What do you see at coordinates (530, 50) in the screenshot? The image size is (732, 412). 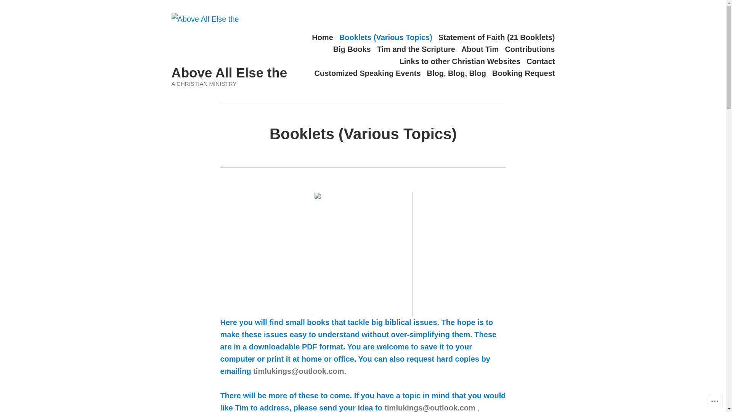 I see `Contributions` at bounding box center [530, 50].